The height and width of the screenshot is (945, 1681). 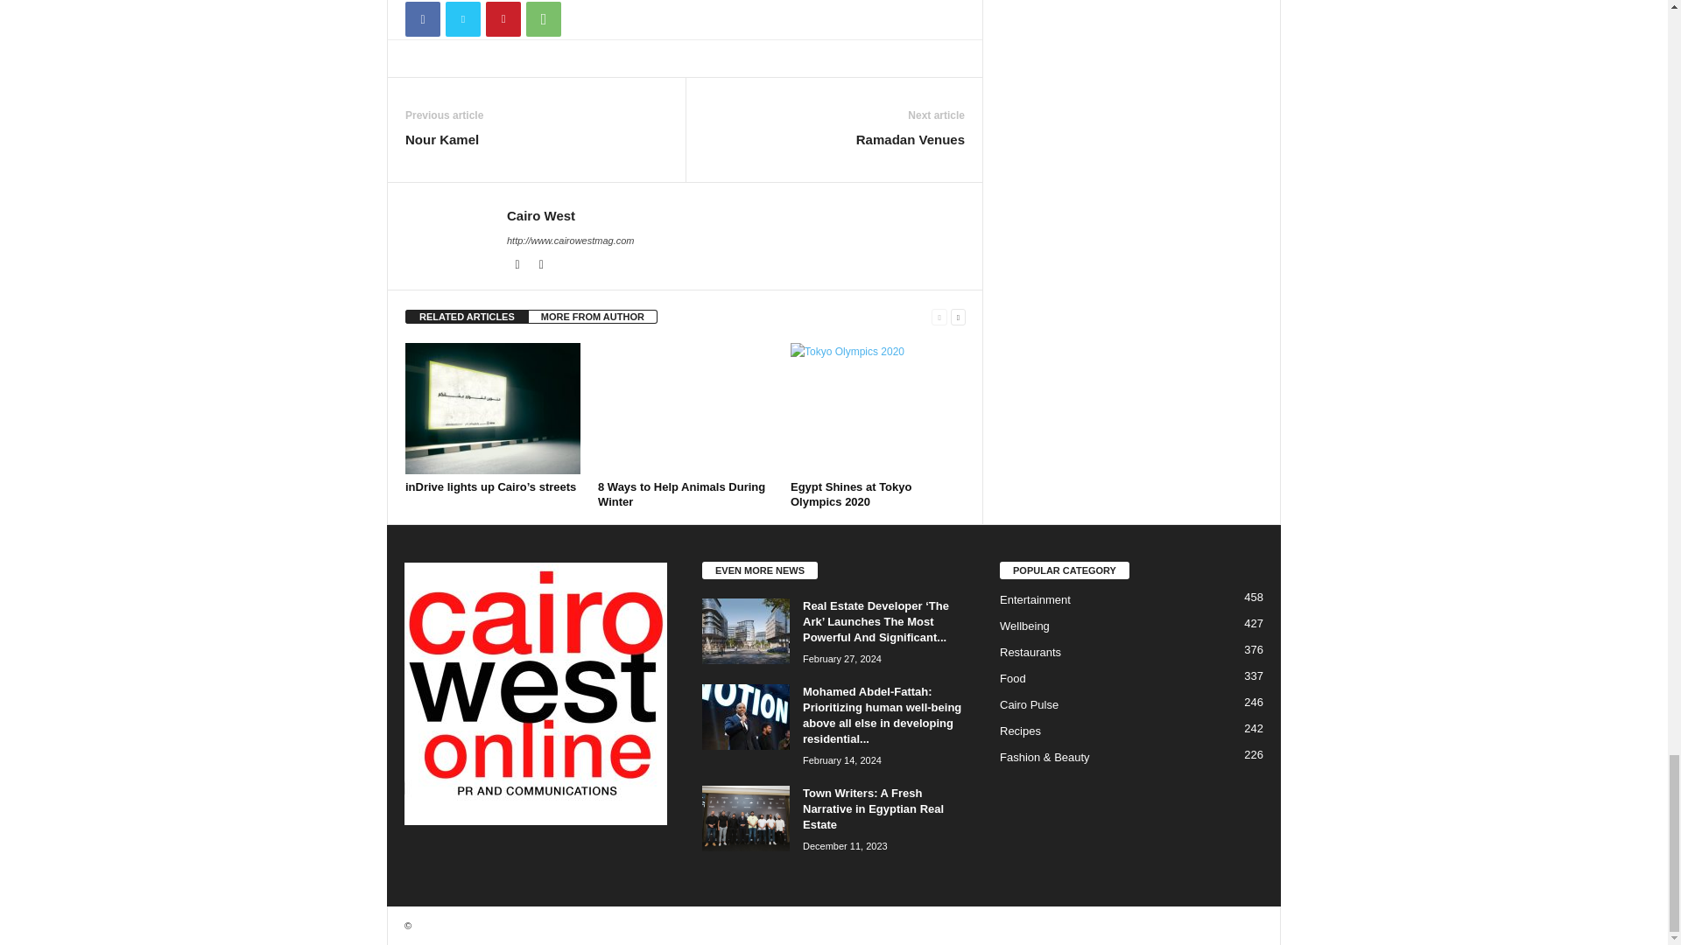 I want to click on Facebook, so click(x=422, y=19).